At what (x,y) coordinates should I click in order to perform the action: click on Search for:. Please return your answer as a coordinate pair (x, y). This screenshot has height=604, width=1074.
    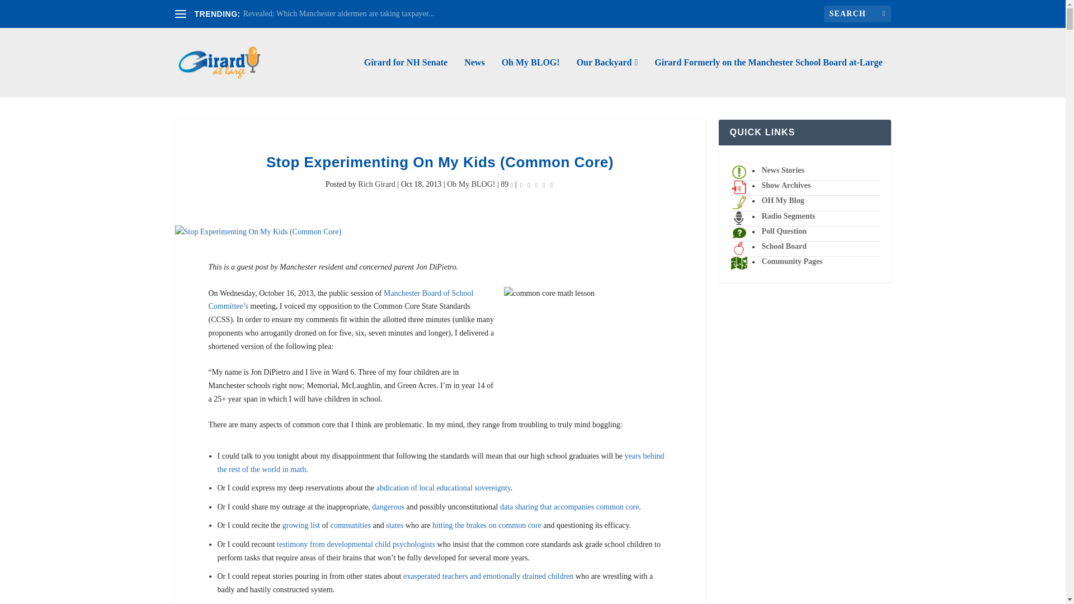
    Looking at the image, I should click on (857, 13).